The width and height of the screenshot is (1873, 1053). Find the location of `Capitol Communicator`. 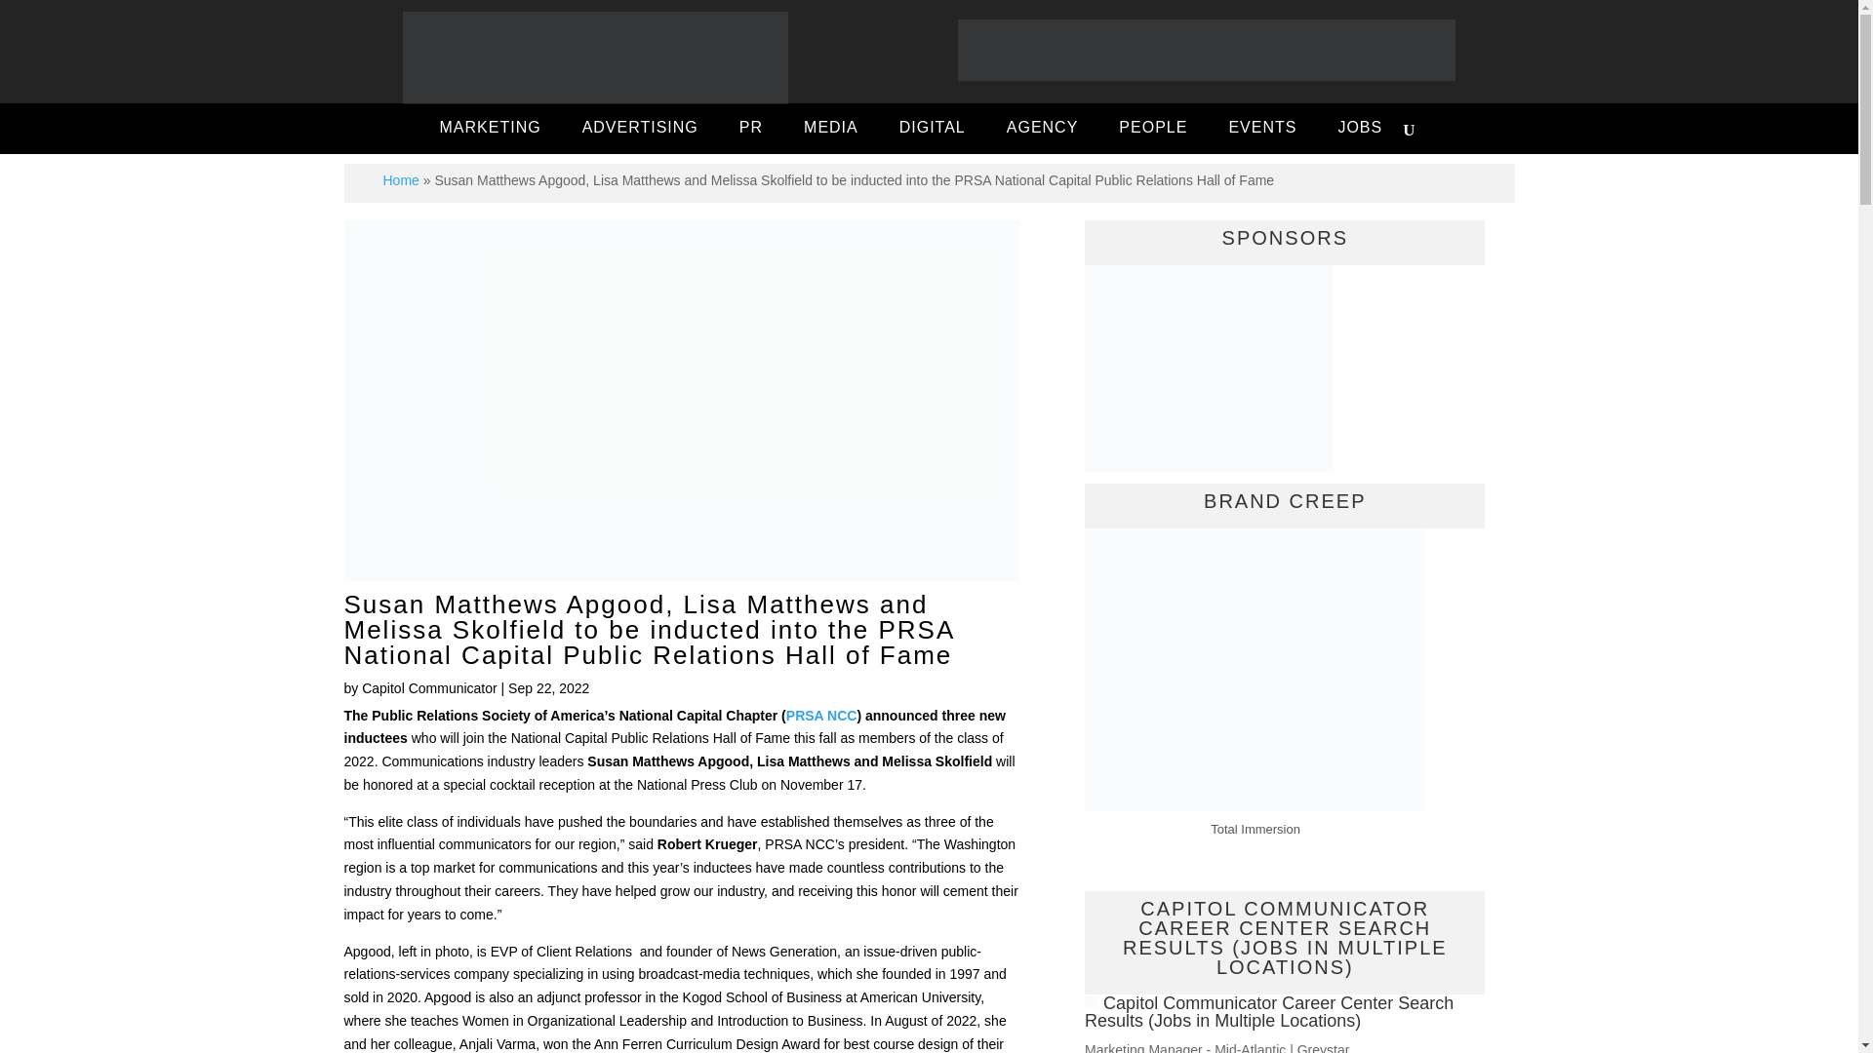

Capitol Communicator is located at coordinates (429, 687).